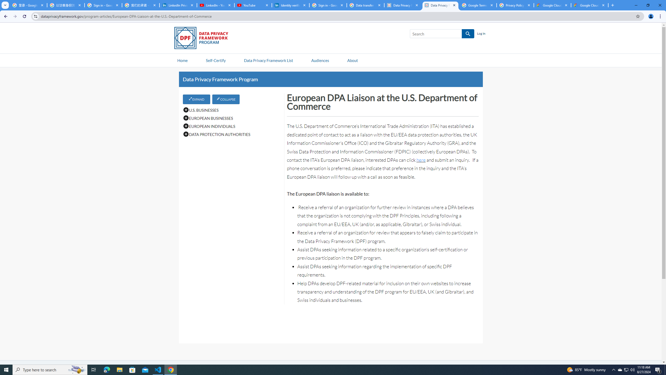 Image resolution: width=666 pixels, height=375 pixels. I want to click on Data Privacy Framework Logo - Link to Homepage, so click(204, 39).